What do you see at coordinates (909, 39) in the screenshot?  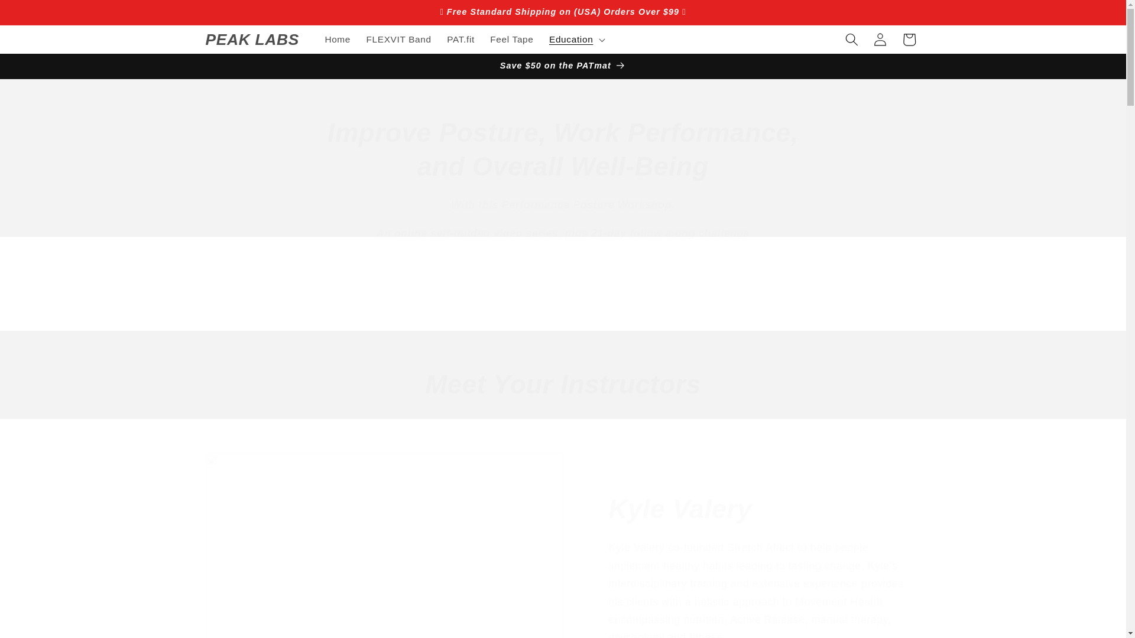 I see `Cart` at bounding box center [909, 39].